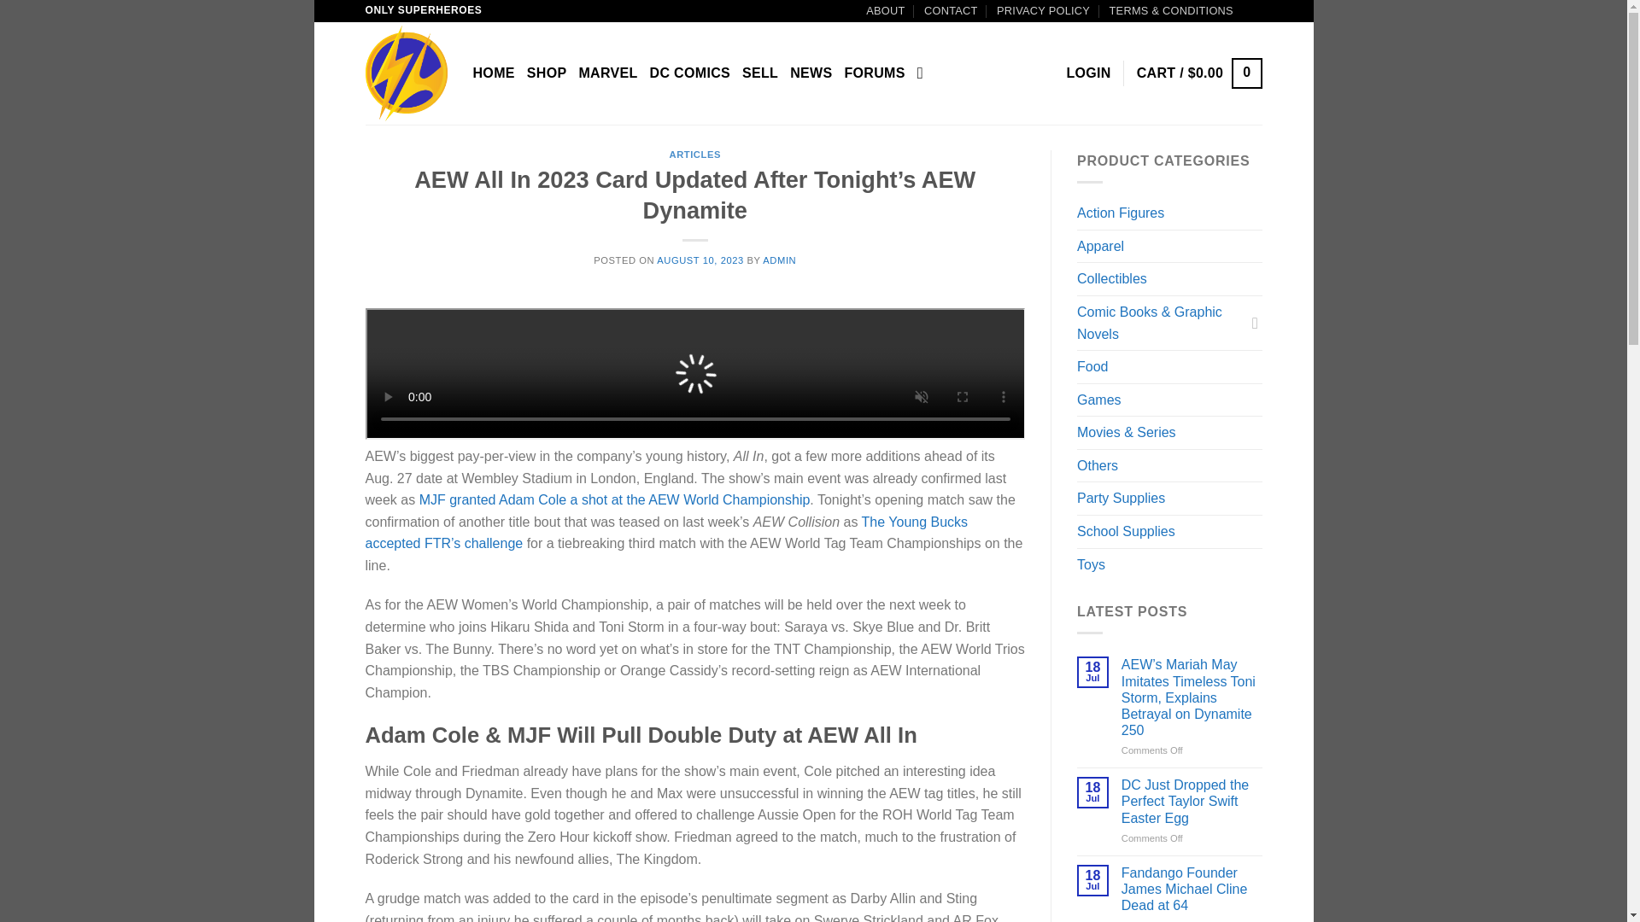  What do you see at coordinates (811, 73) in the screenshot?
I see `NEWS` at bounding box center [811, 73].